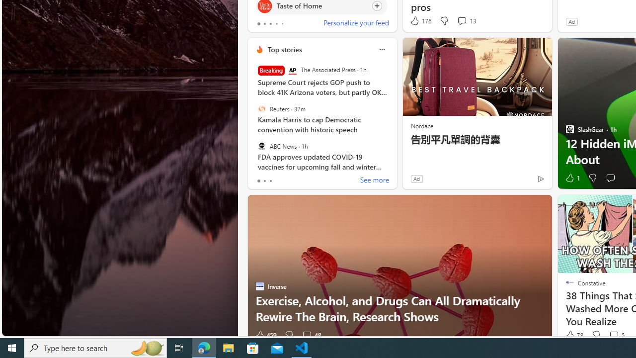 Image resolution: width=636 pixels, height=358 pixels. I want to click on The Associated Press, so click(292, 71).